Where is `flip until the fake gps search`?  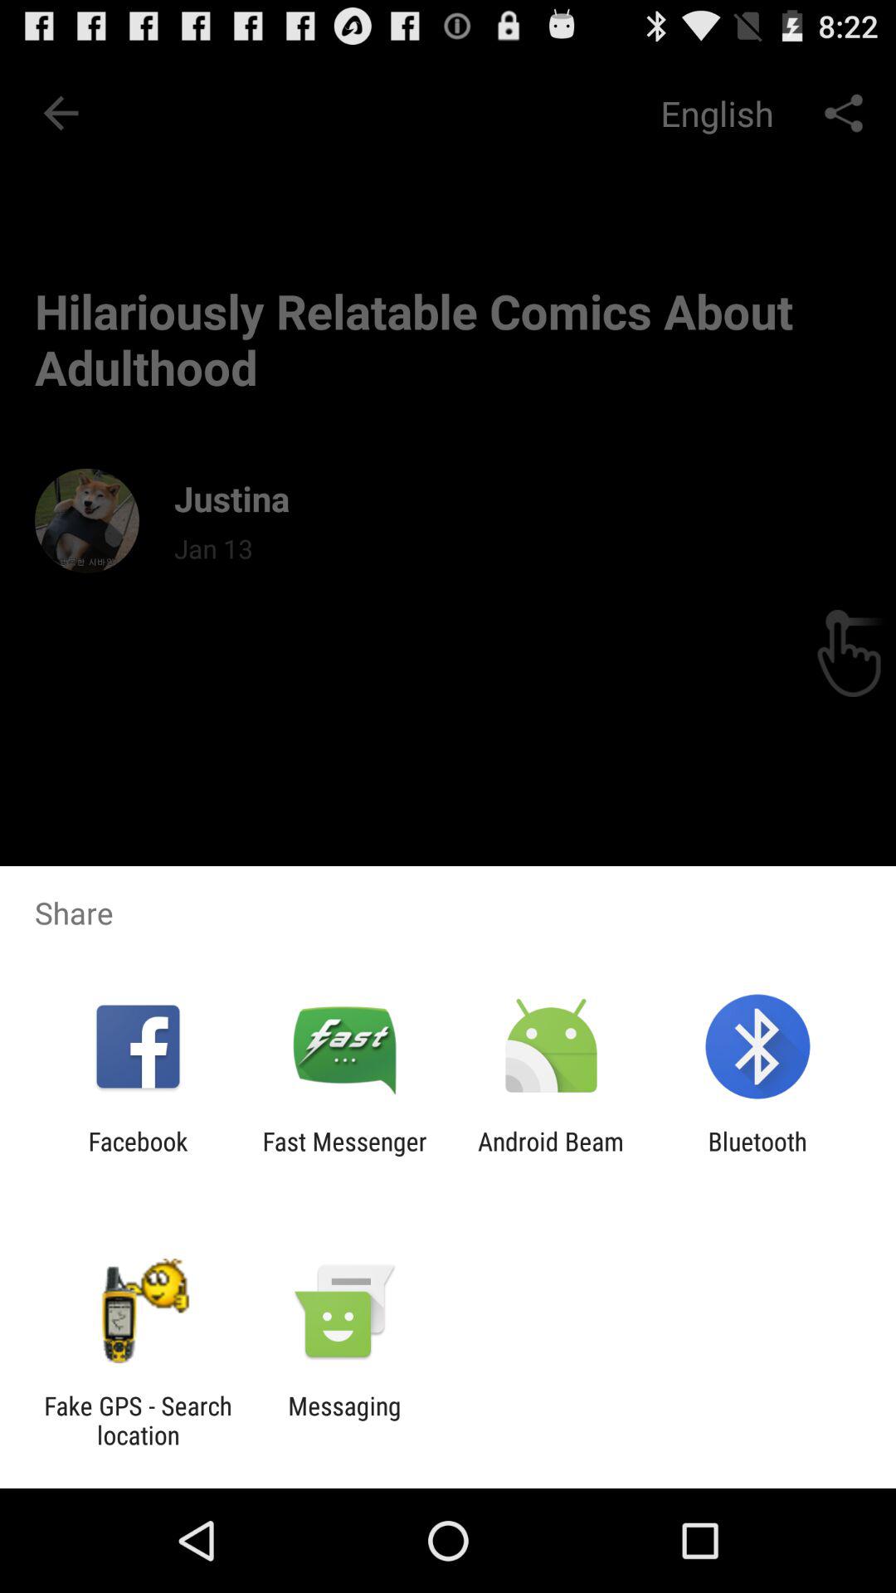
flip until the fake gps search is located at coordinates (138, 1420).